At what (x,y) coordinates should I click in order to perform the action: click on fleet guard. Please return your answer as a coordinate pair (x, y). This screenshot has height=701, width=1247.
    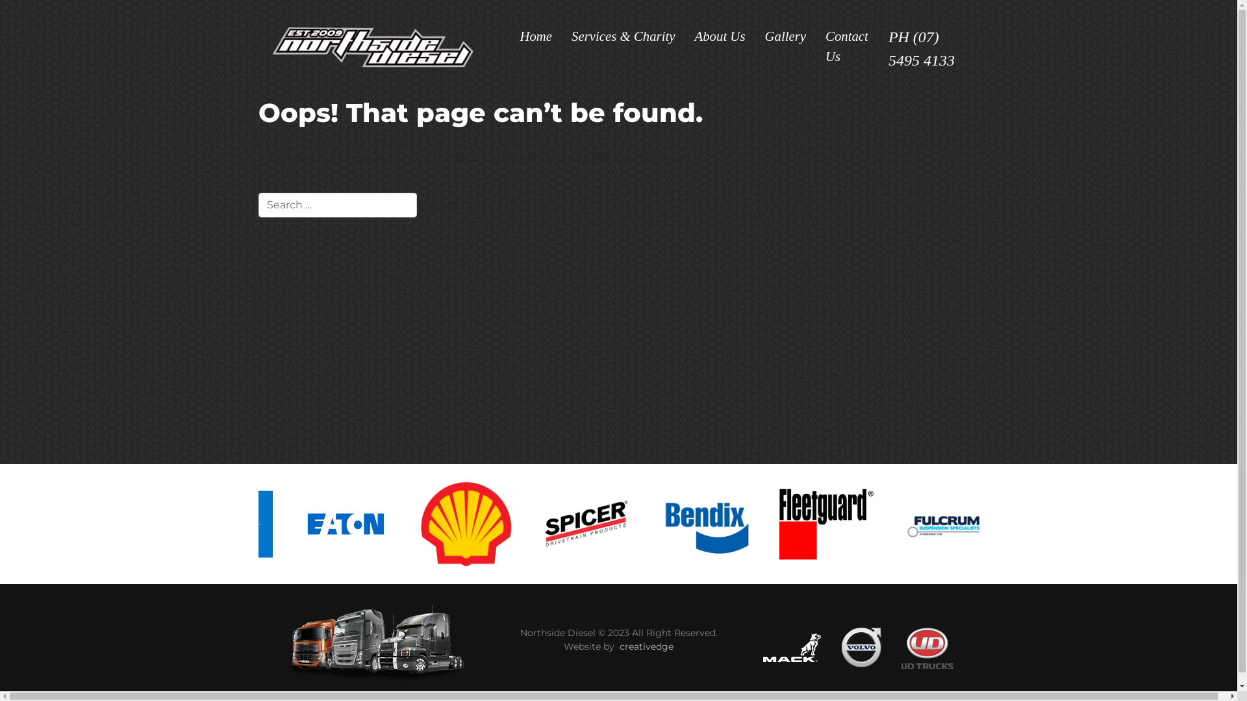
    Looking at the image, I should click on (905, 524).